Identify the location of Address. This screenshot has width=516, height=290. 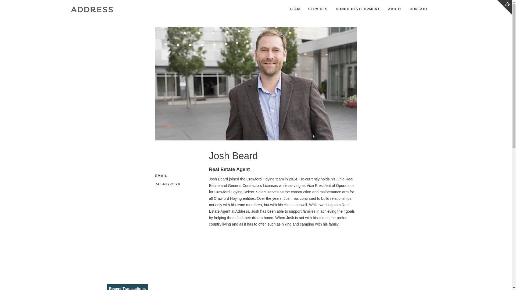
(91, 9).